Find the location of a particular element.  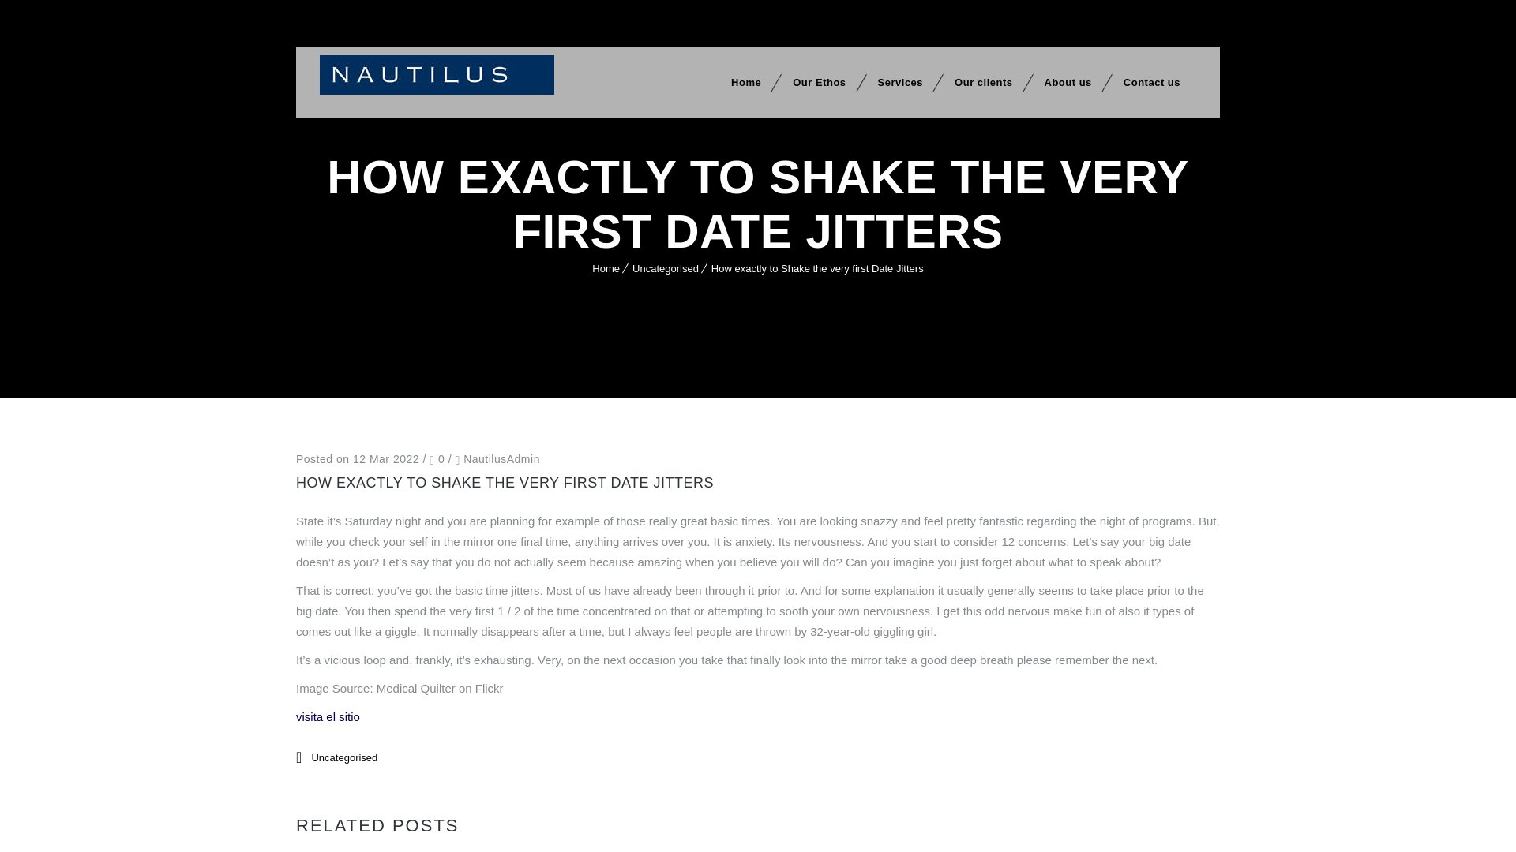

Our clients is located at coordinates (982, 83).